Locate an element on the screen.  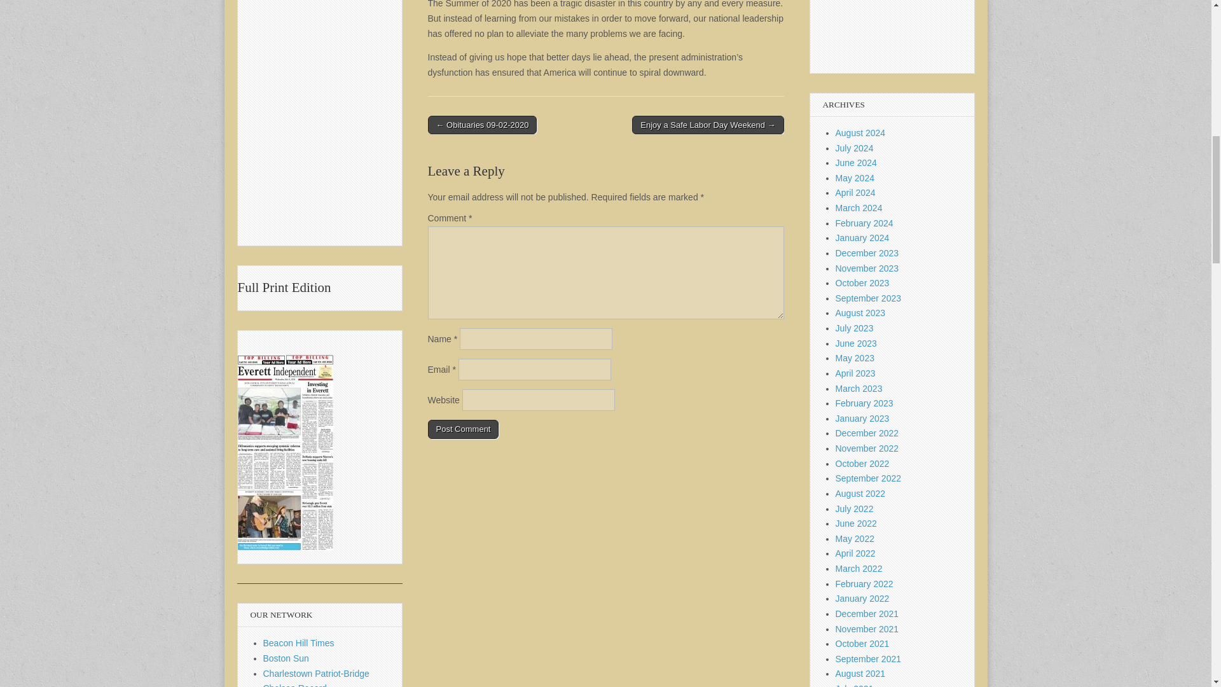
Boston Sun is located at coordinates (286, 658).